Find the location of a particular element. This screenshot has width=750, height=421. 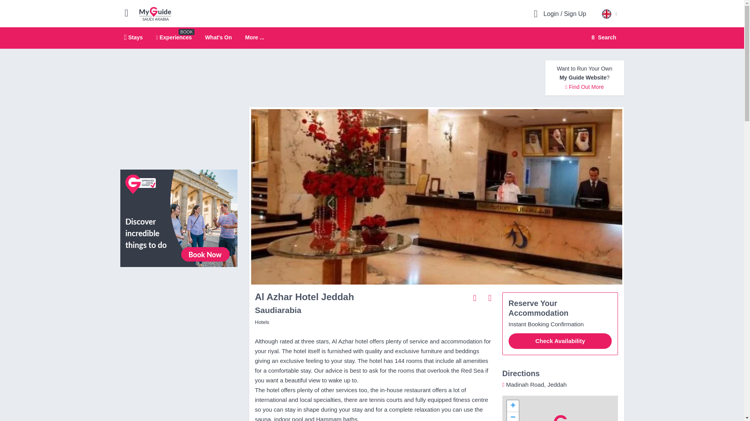

Experiences is located at coordinates (134, 37).